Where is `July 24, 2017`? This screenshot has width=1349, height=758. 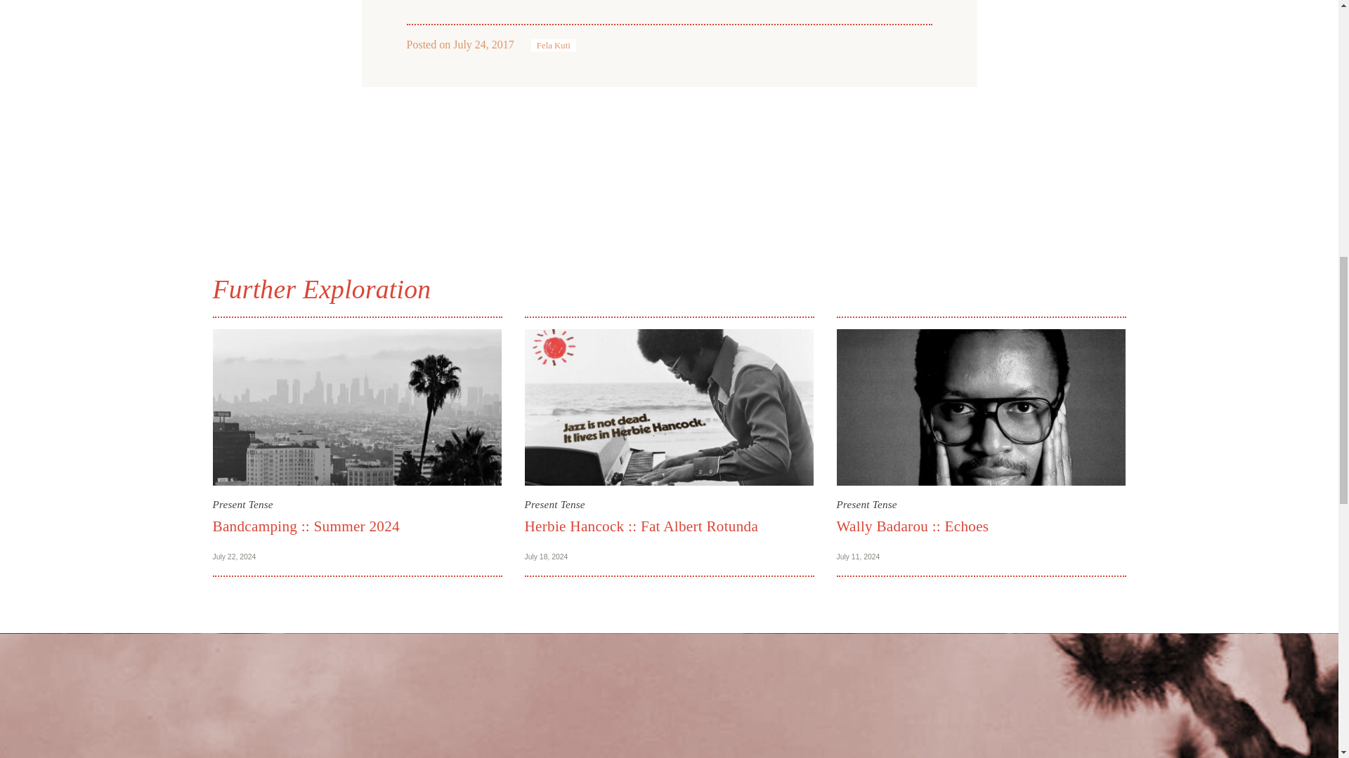 July 24, 2017 is located at coordinates (483, 45).